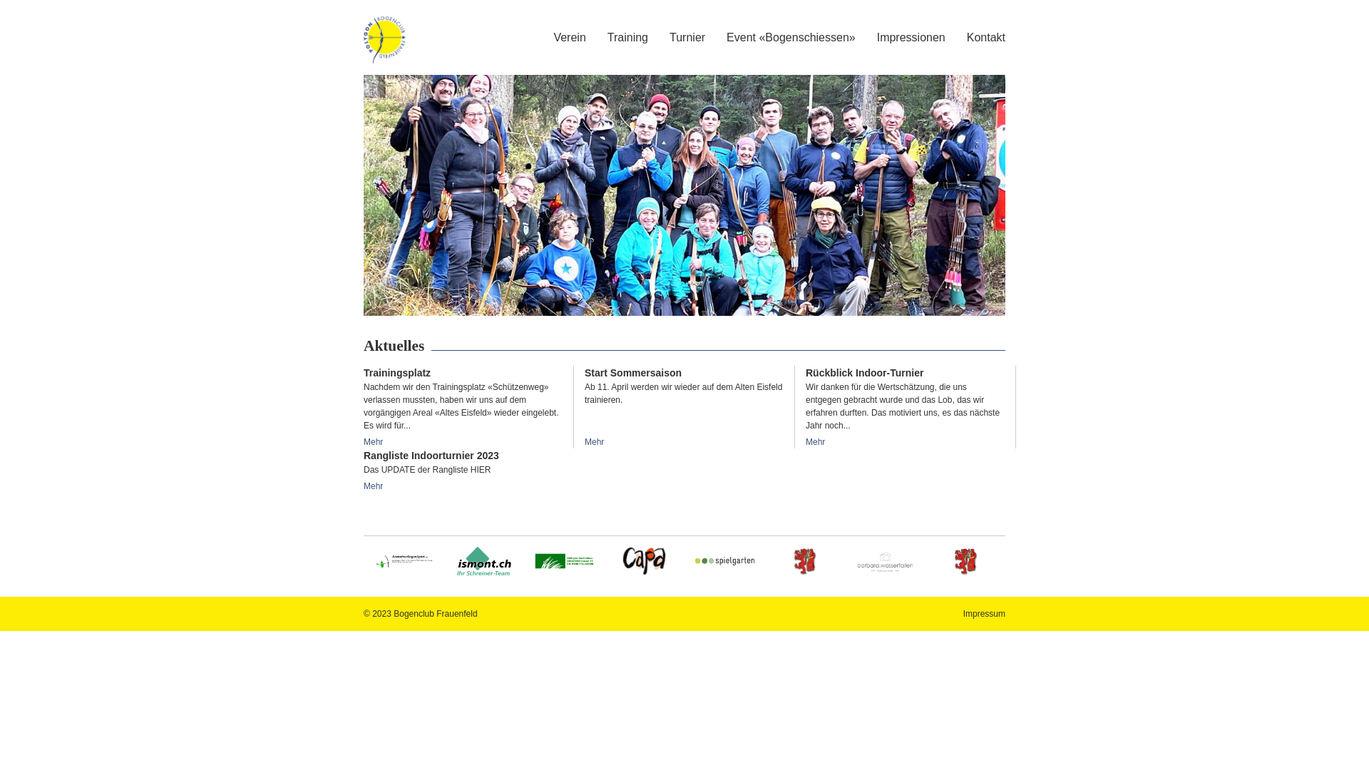 Image resolution: width=1369 pixels, height=770 pixels. Describe the element at coordinates (463, 407) in the screenshot. I see `Trainingsplatz` at that location.